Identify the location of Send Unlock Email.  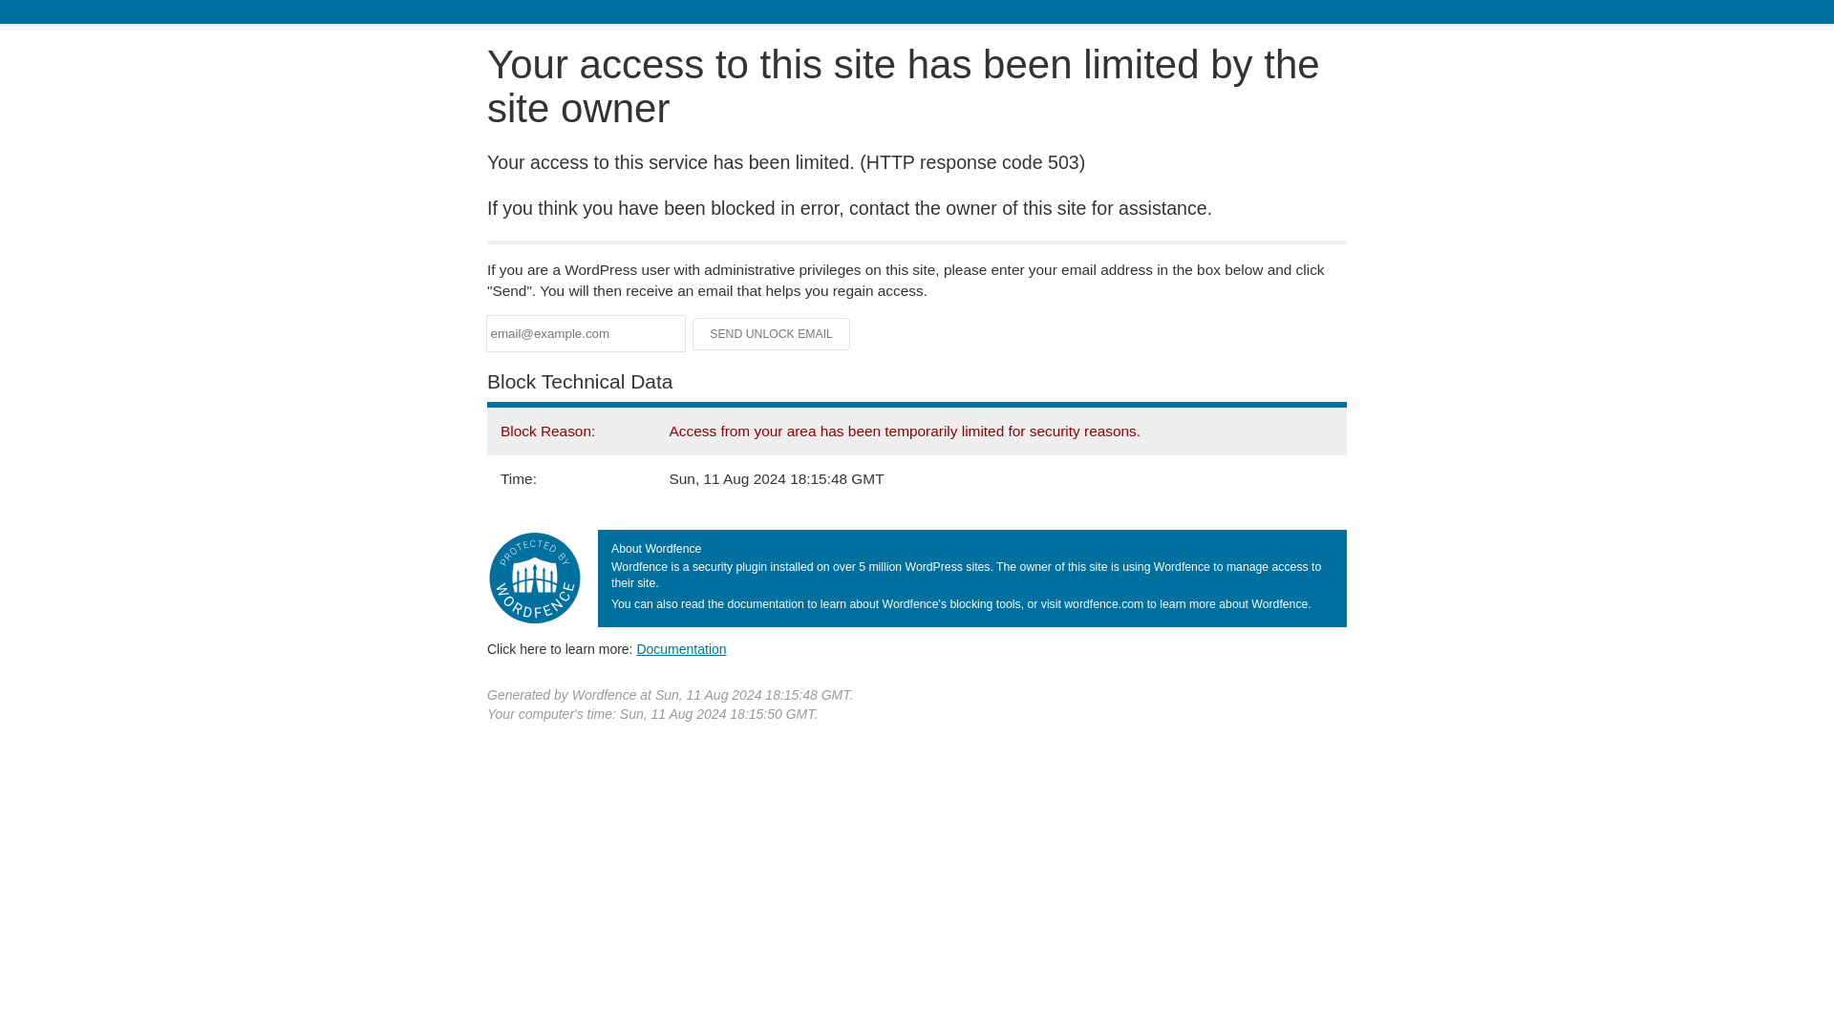
(772, 334).